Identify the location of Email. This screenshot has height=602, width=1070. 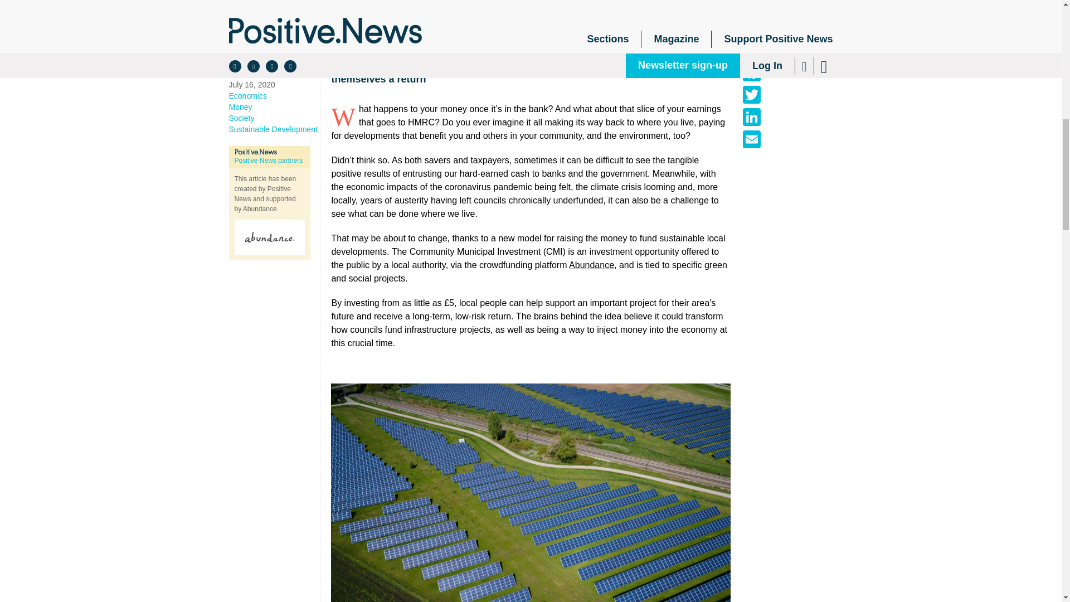
(751, 139).